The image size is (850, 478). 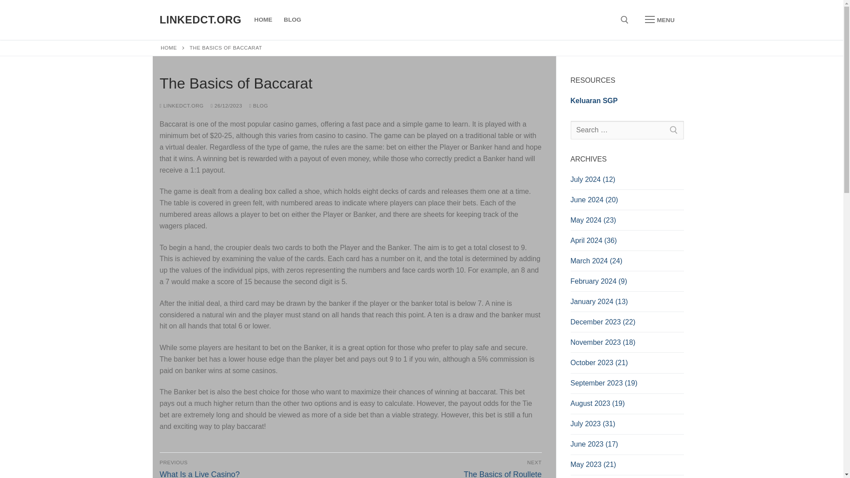 What do you see at coordinates (258, 106) in the screenshot?
I see `LINKEDCT.ORG` at bounding box center [258, 106].